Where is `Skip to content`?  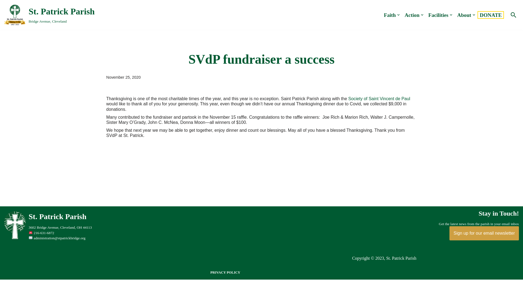 Skip to content is located at coordinates (4, 11).